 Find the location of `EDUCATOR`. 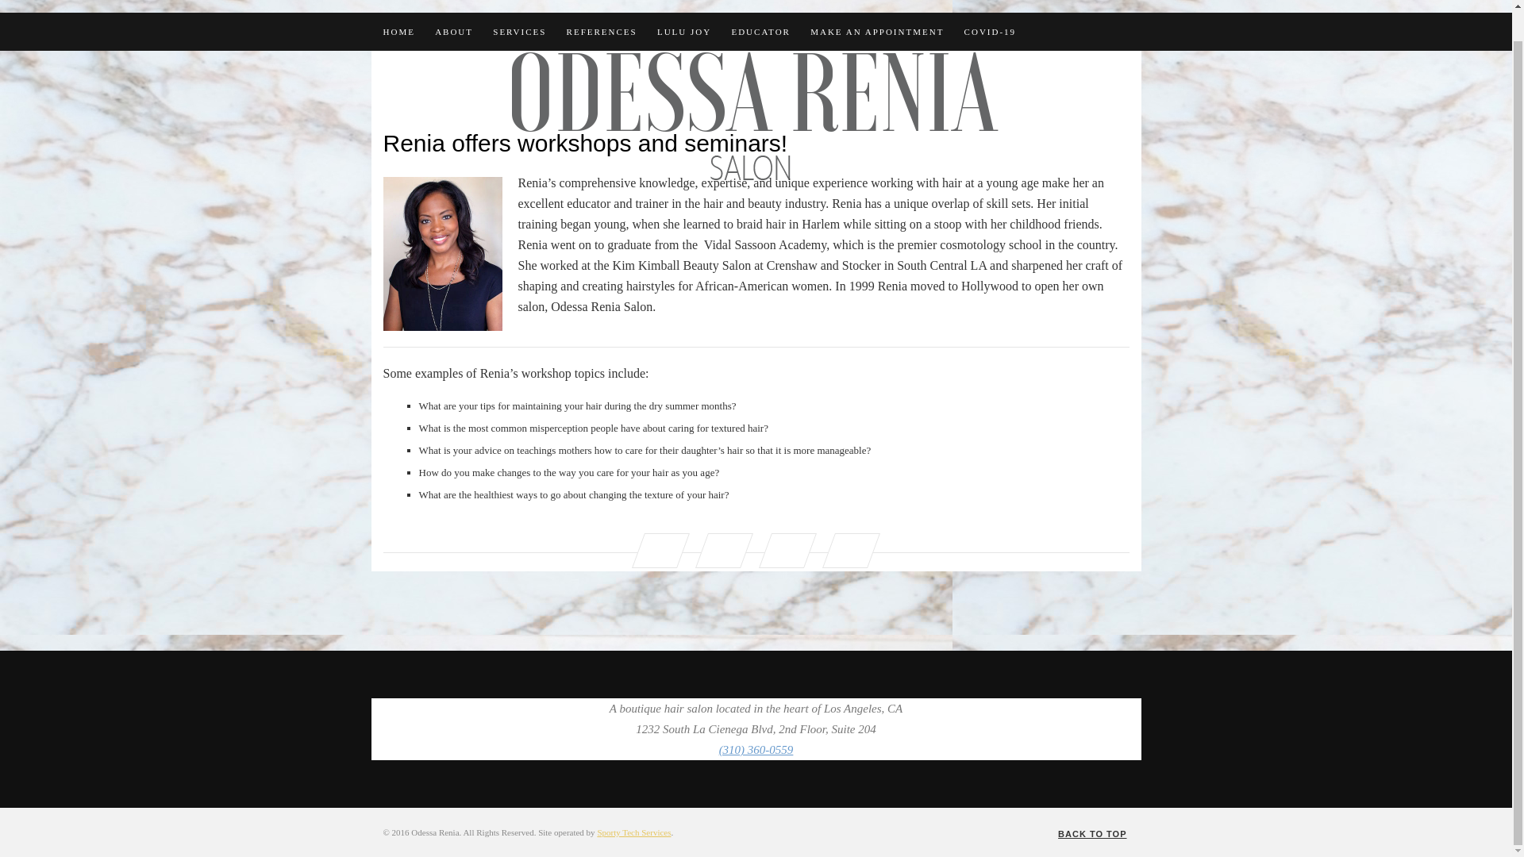

EDUCATOR is located at coordinates (760, 10).